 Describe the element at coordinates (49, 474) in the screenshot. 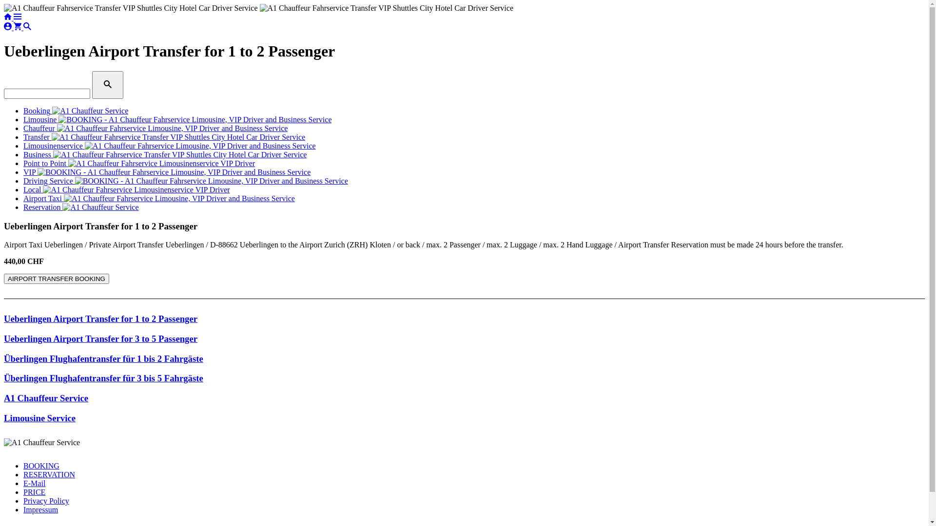

I see `RESERVATION` at that location.